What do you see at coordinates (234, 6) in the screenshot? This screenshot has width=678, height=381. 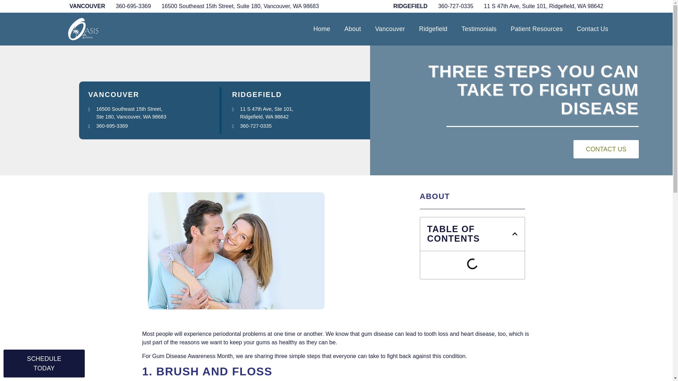 I see `16500 Southeast 15th Street, Suite 180, Vancouver, WA 98683` at bounding box center [234, 6].